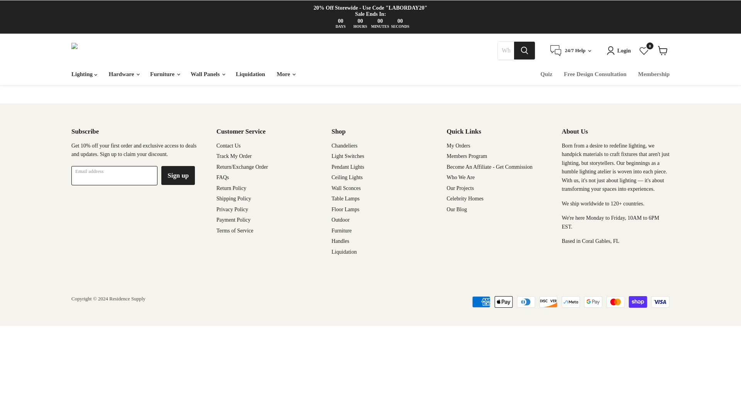 This screenshot has height=417, width=741. What do you see at coordinates (593, 302) in the screenshot?
I see `Google Pay` at bounding box center [593, 302].